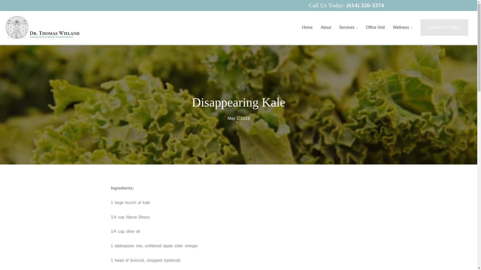 The height and width of the screenshot is (270, 481). Describe the element at coordinates (349, 27) in the screenshot. I see `Services` at that location.